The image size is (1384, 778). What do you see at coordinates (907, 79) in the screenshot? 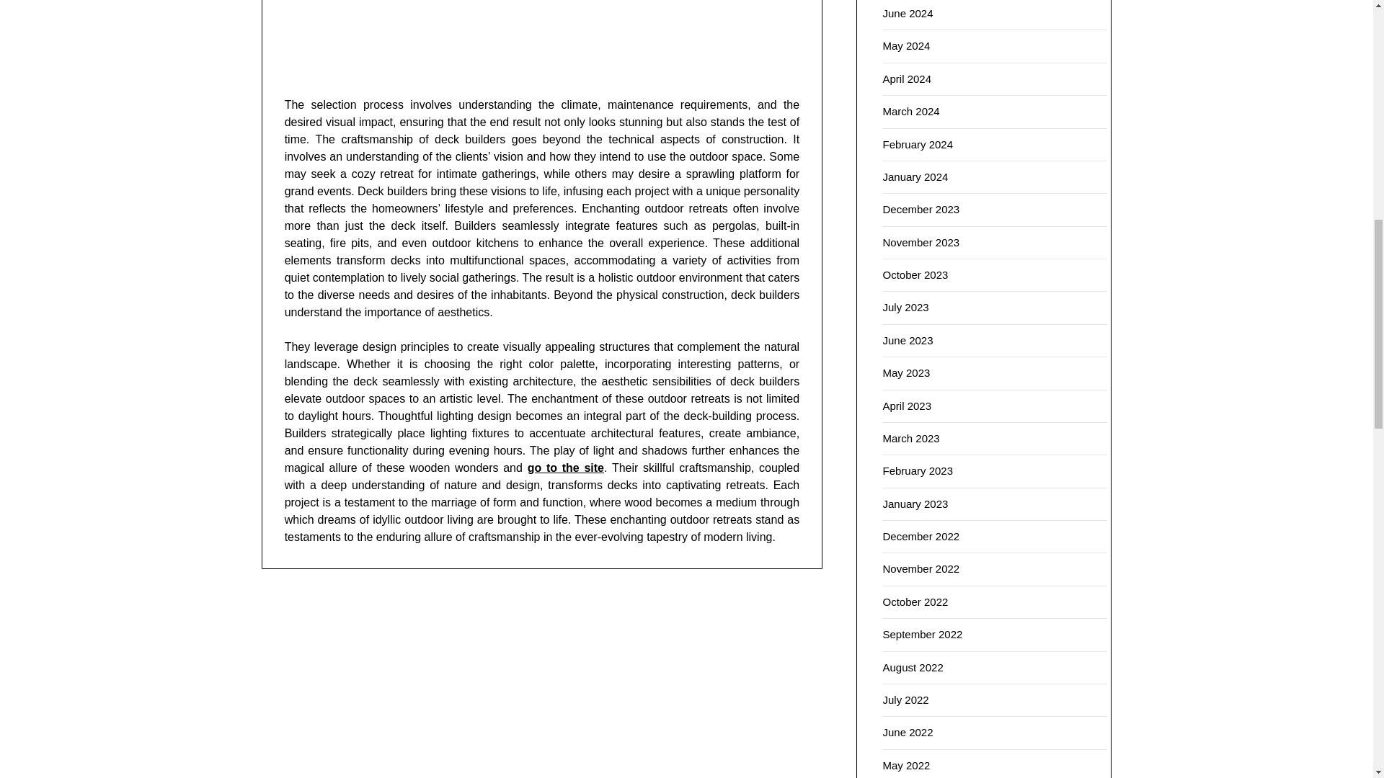
I see `April 2024` at bounding box center [907, 79].